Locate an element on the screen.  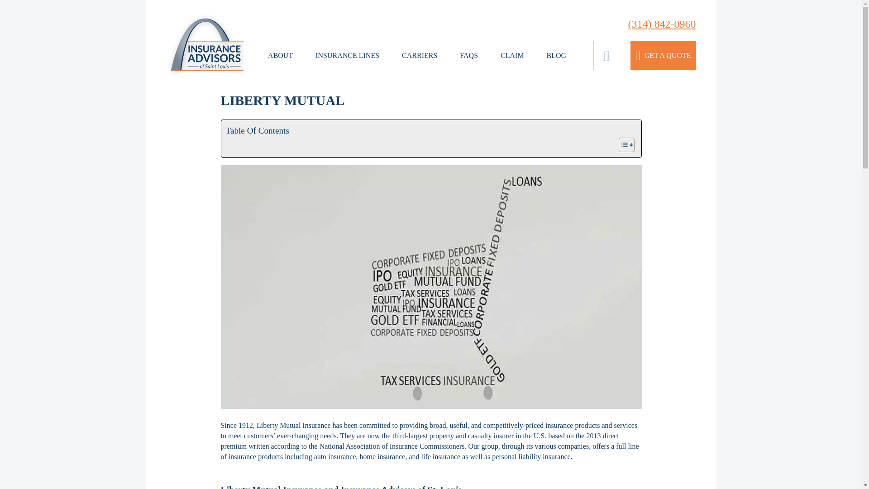
INSURANCE LINES is located at coordinates (347, 55).